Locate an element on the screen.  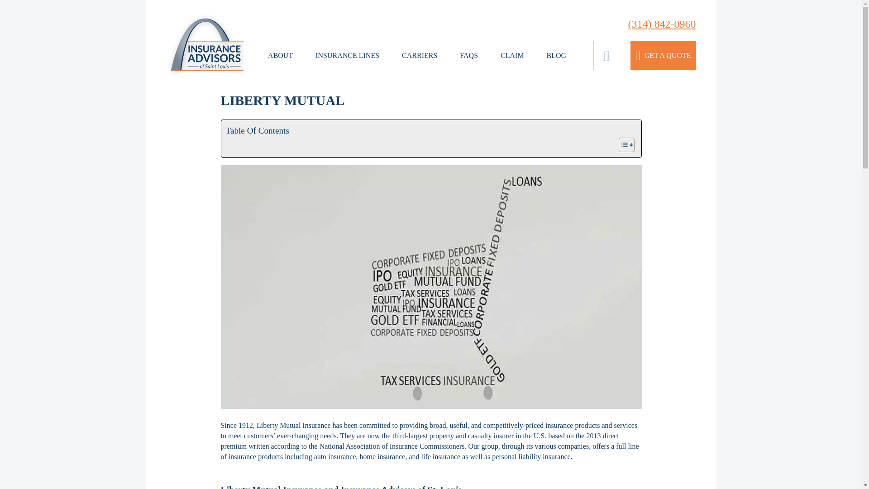
INSURANCE LINES is located at coordinates (347, 55).